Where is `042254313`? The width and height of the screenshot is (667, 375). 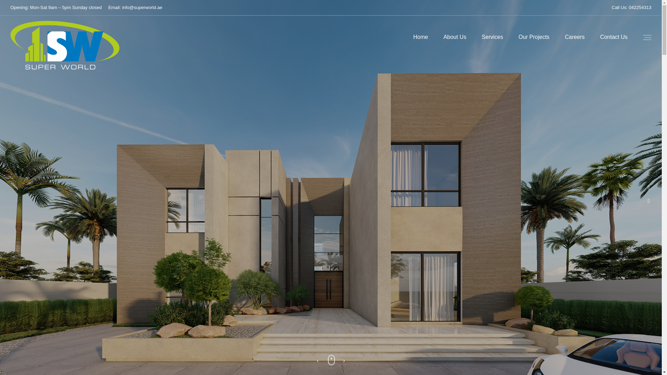 042254313 is located at coordinates (640, 8).